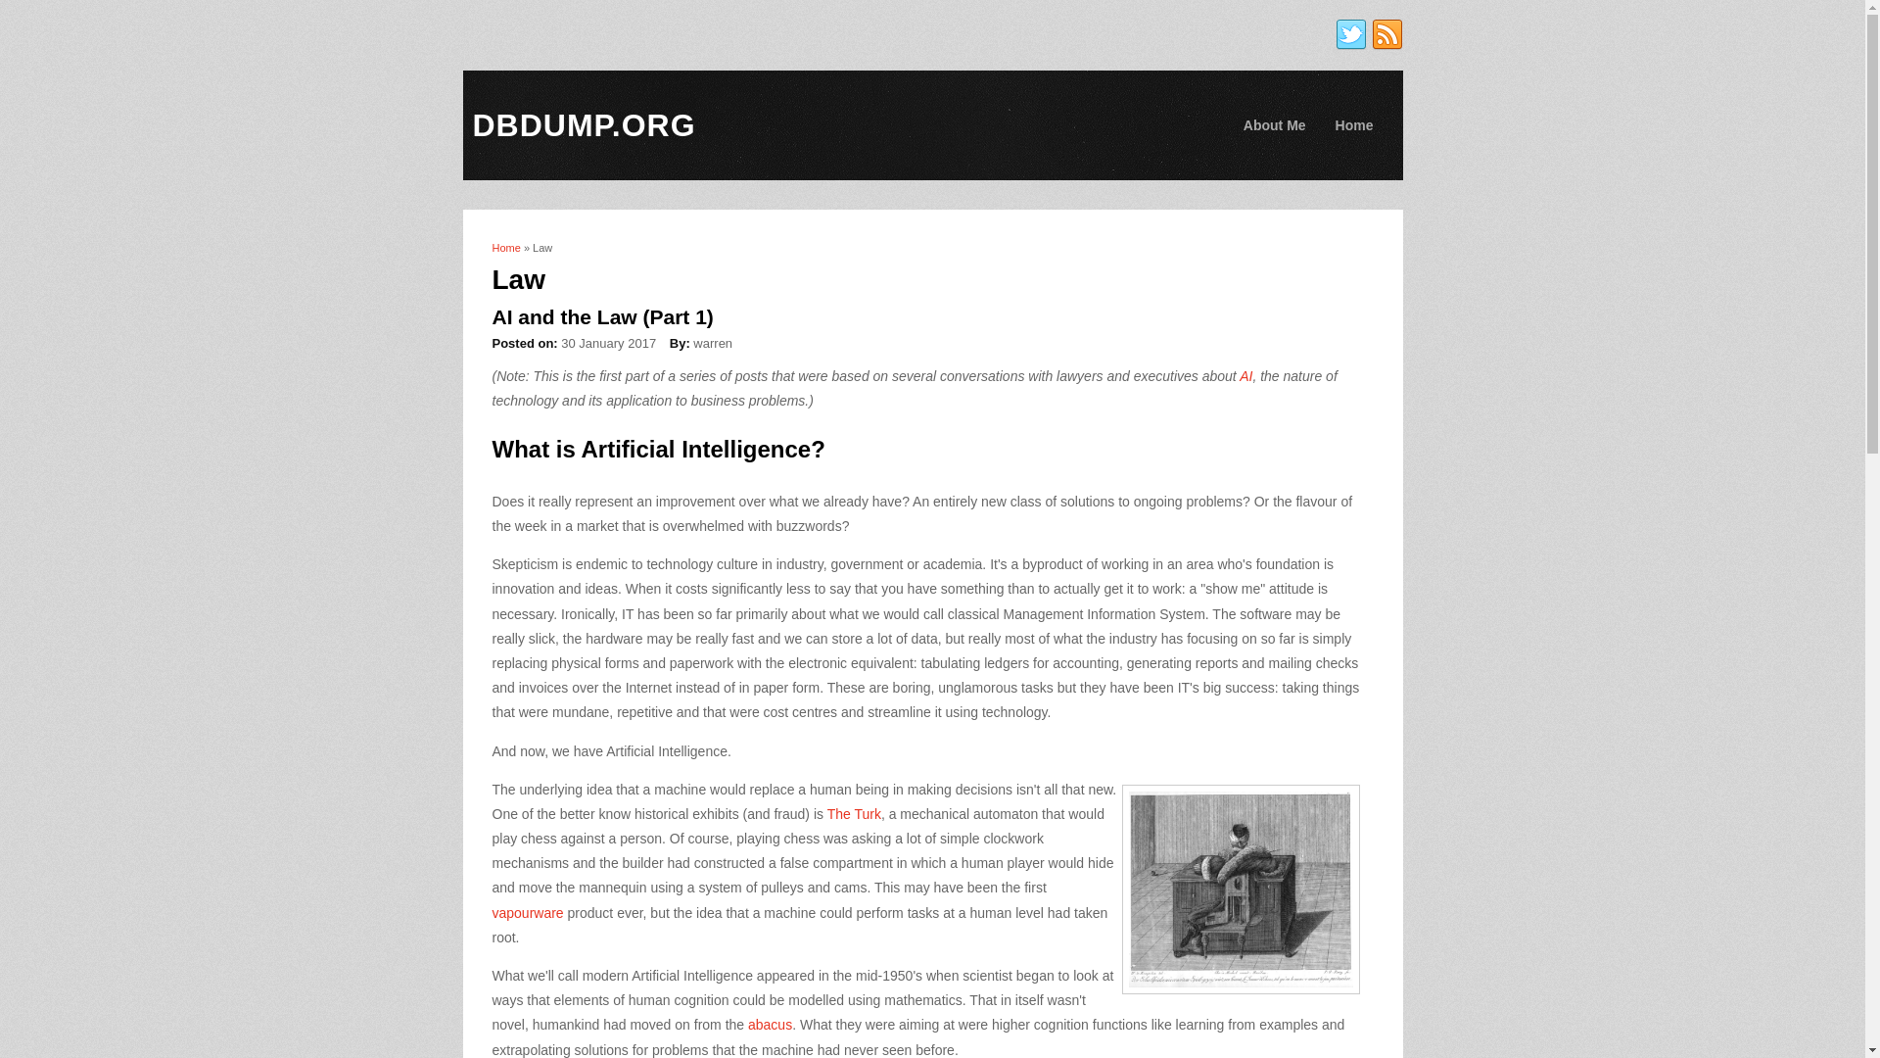 The image size is (1880, 1058). What do you see at coordinates (527, 913) in the screenshot?
I see `vapourware` at bounding box center [527, 913].